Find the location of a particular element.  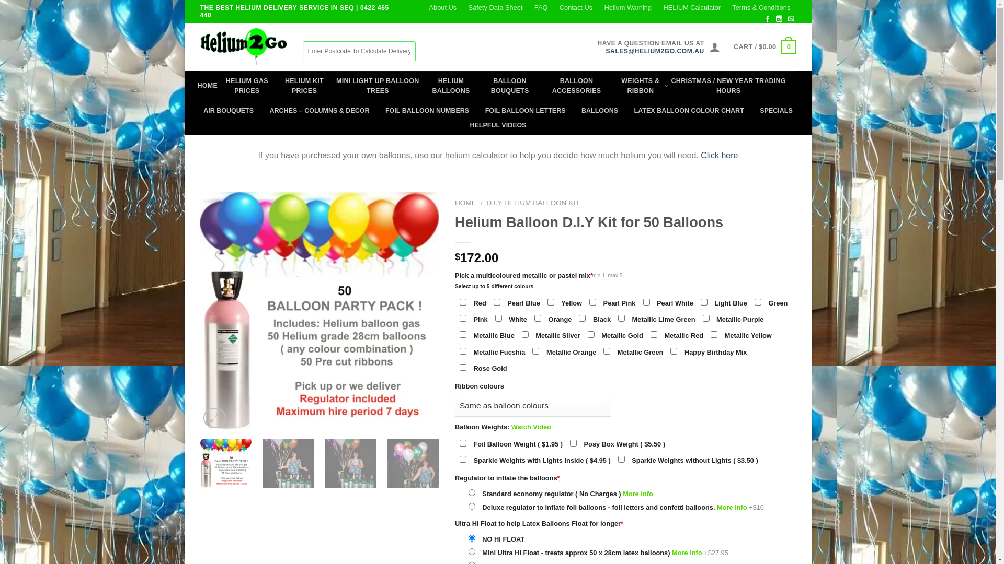

Watch Video is located at coordinates (531, 427).